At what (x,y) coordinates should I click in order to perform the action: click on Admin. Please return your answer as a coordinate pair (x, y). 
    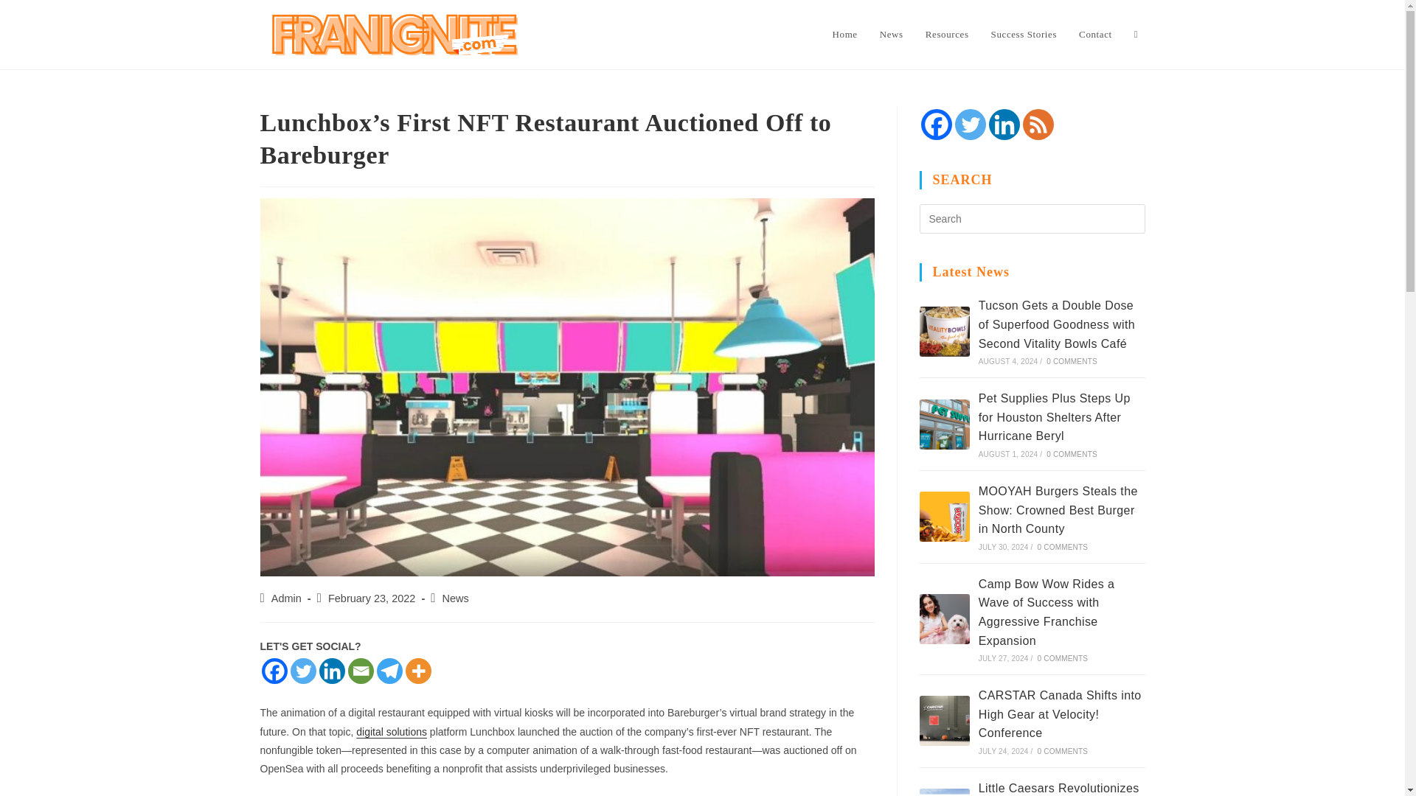
    Looking at the image, I should click on (286, 598).